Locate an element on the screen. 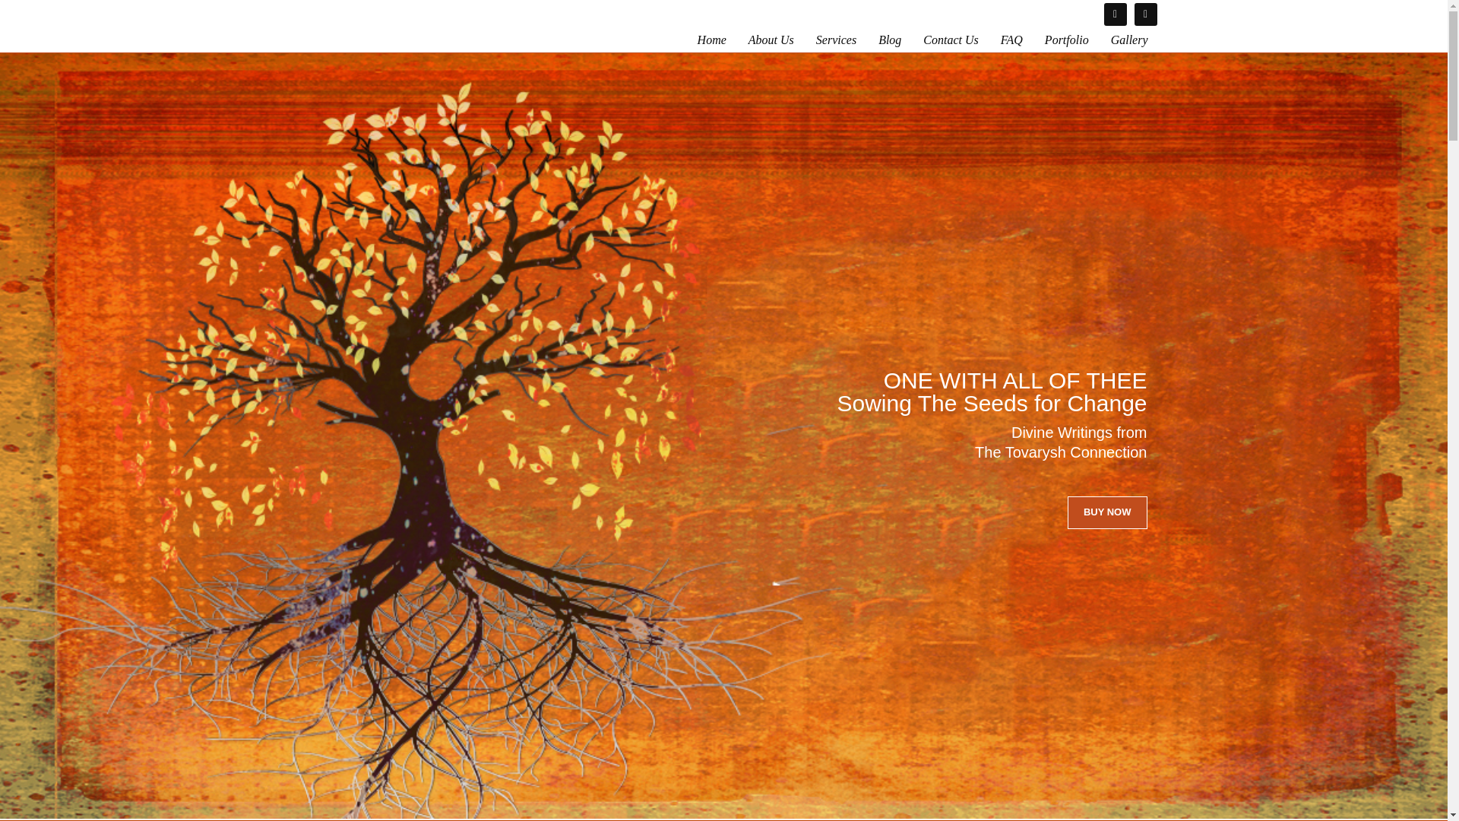  Blog is located at coordinates (890, 40).